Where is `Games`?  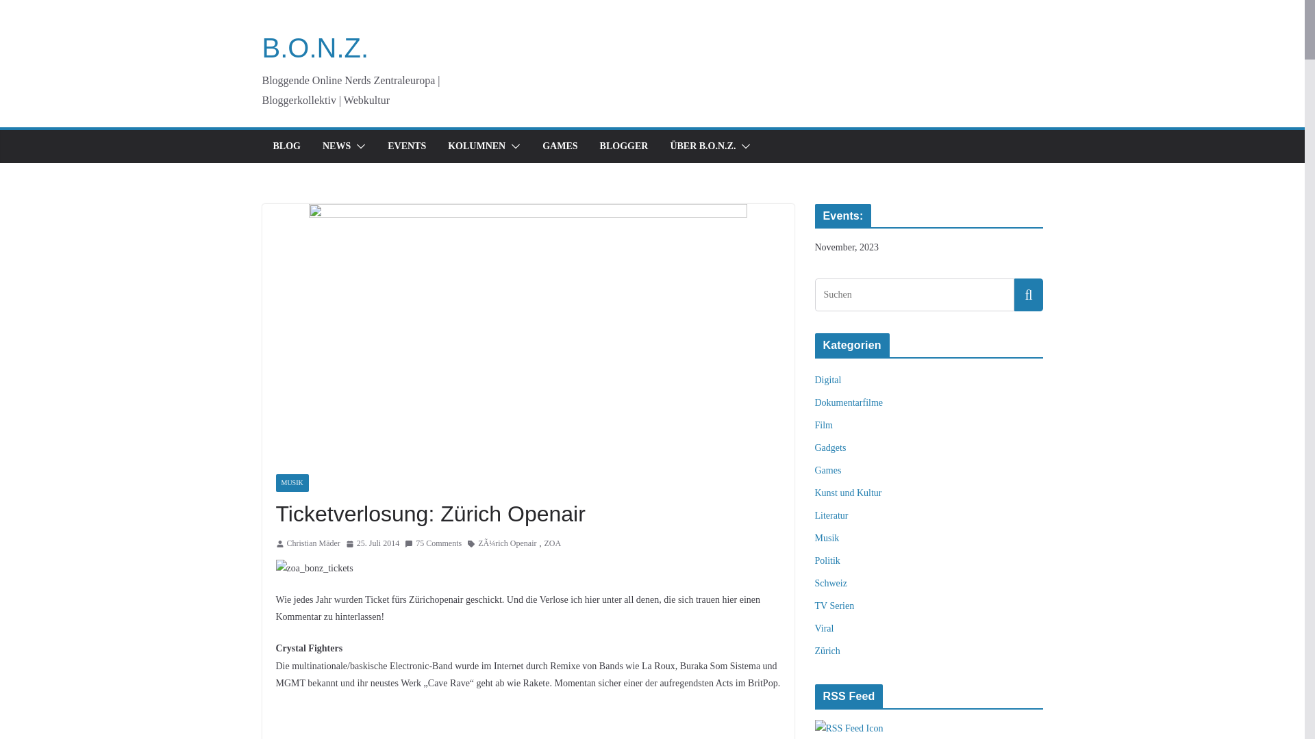
Games is located at coordinates (829, 471).